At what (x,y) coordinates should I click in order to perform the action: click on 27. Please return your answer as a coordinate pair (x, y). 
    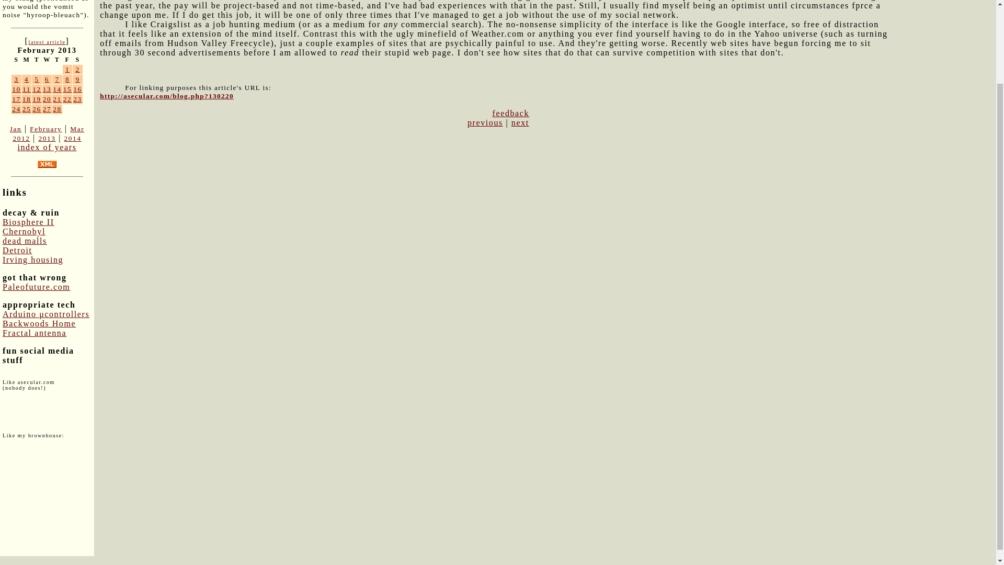
    Looking at the image, I should click on (47, 109).